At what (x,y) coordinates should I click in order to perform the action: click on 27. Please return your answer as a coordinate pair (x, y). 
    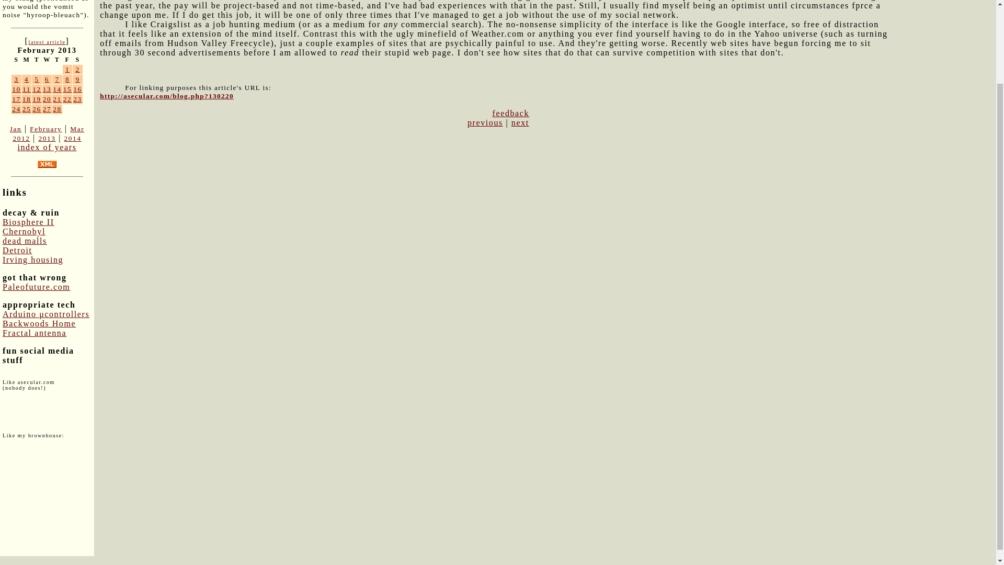
    Looking at the image, I should click on (47, 109).